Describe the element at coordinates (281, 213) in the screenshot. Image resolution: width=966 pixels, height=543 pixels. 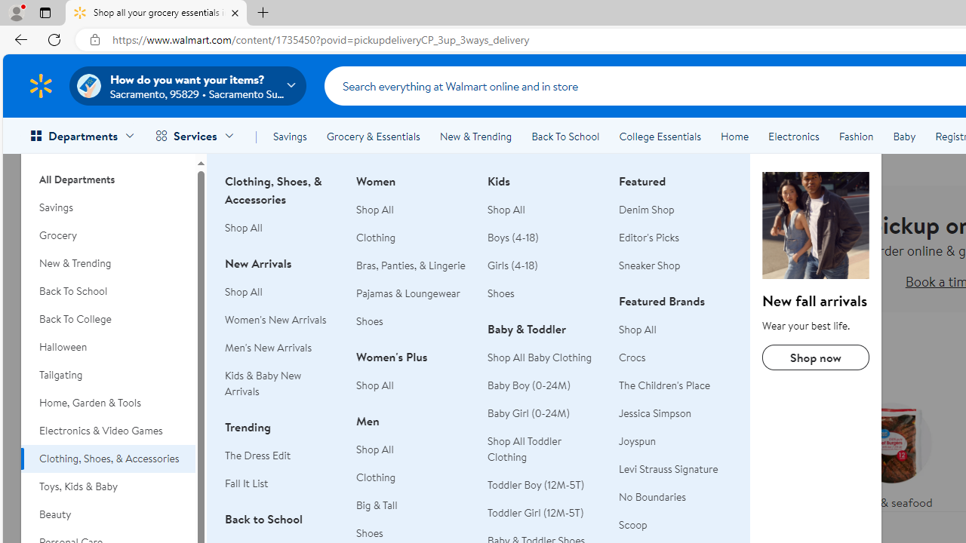
I see `Clothing, Shoes, & AccessoriesShop All` at that location.